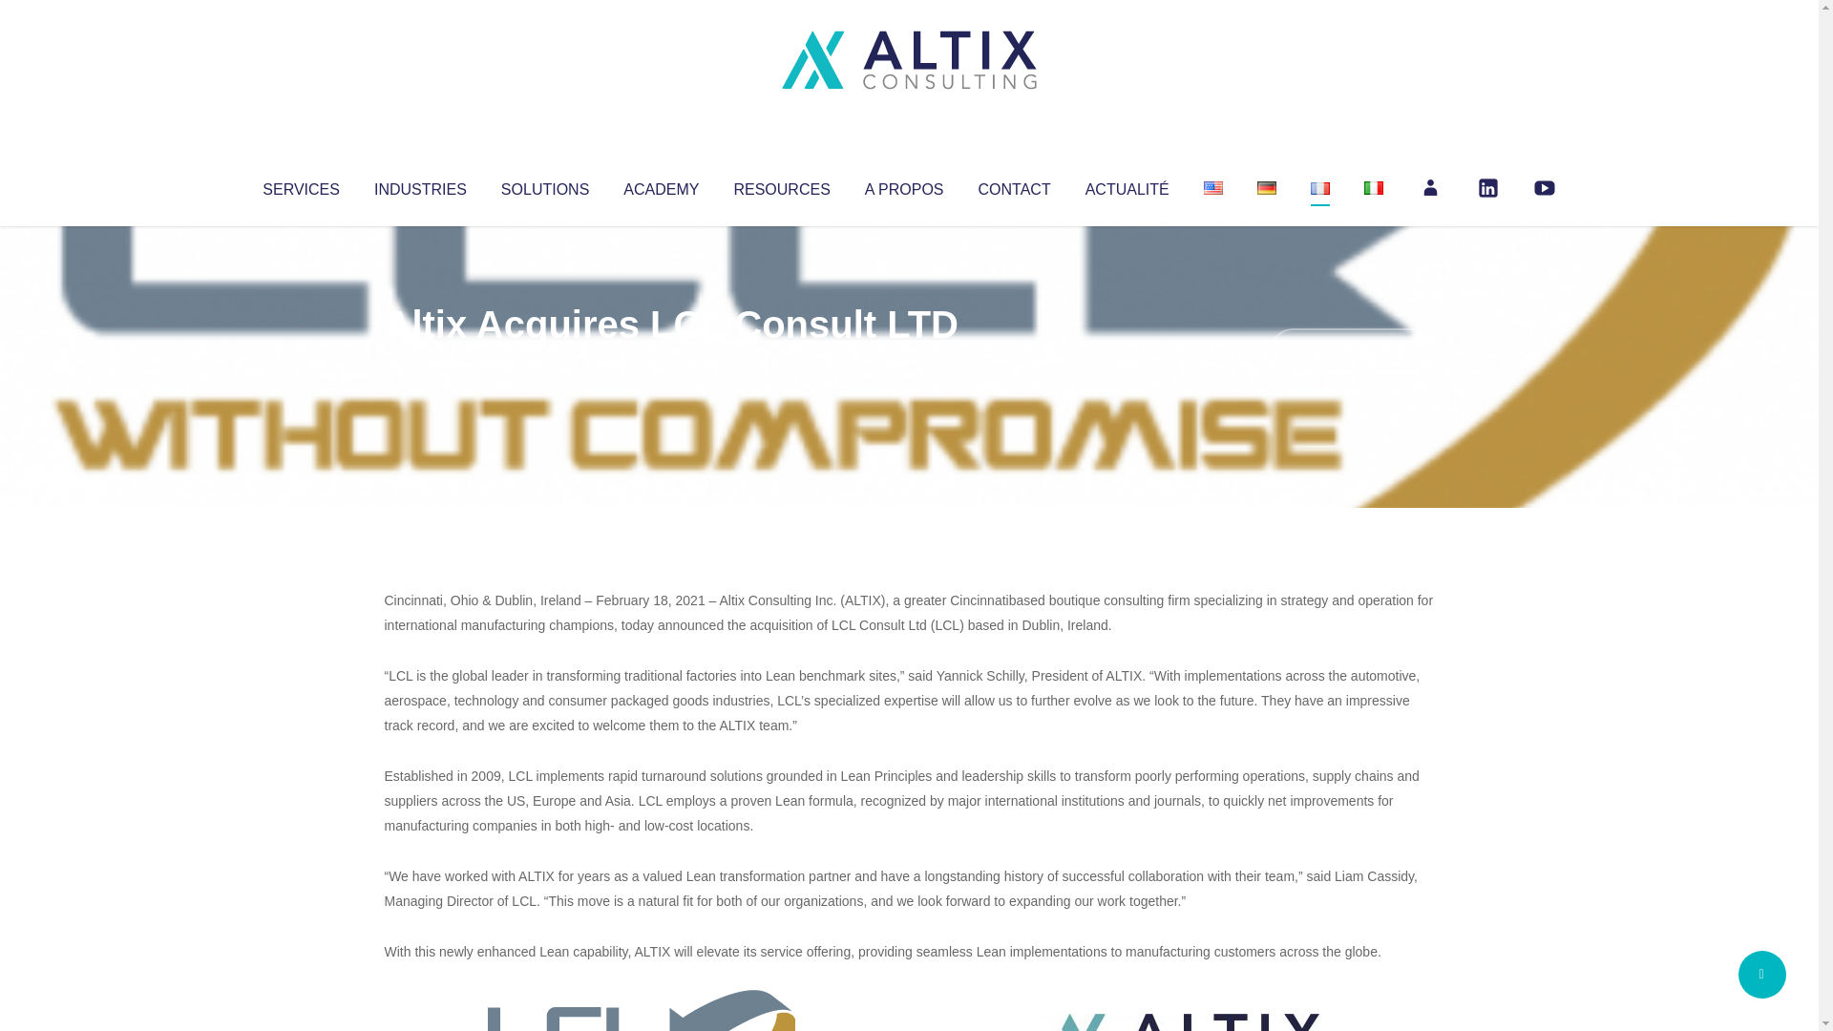 The height and width of the screenshot is (1031, 1833). I want to click on Altix, so click(420, 363).